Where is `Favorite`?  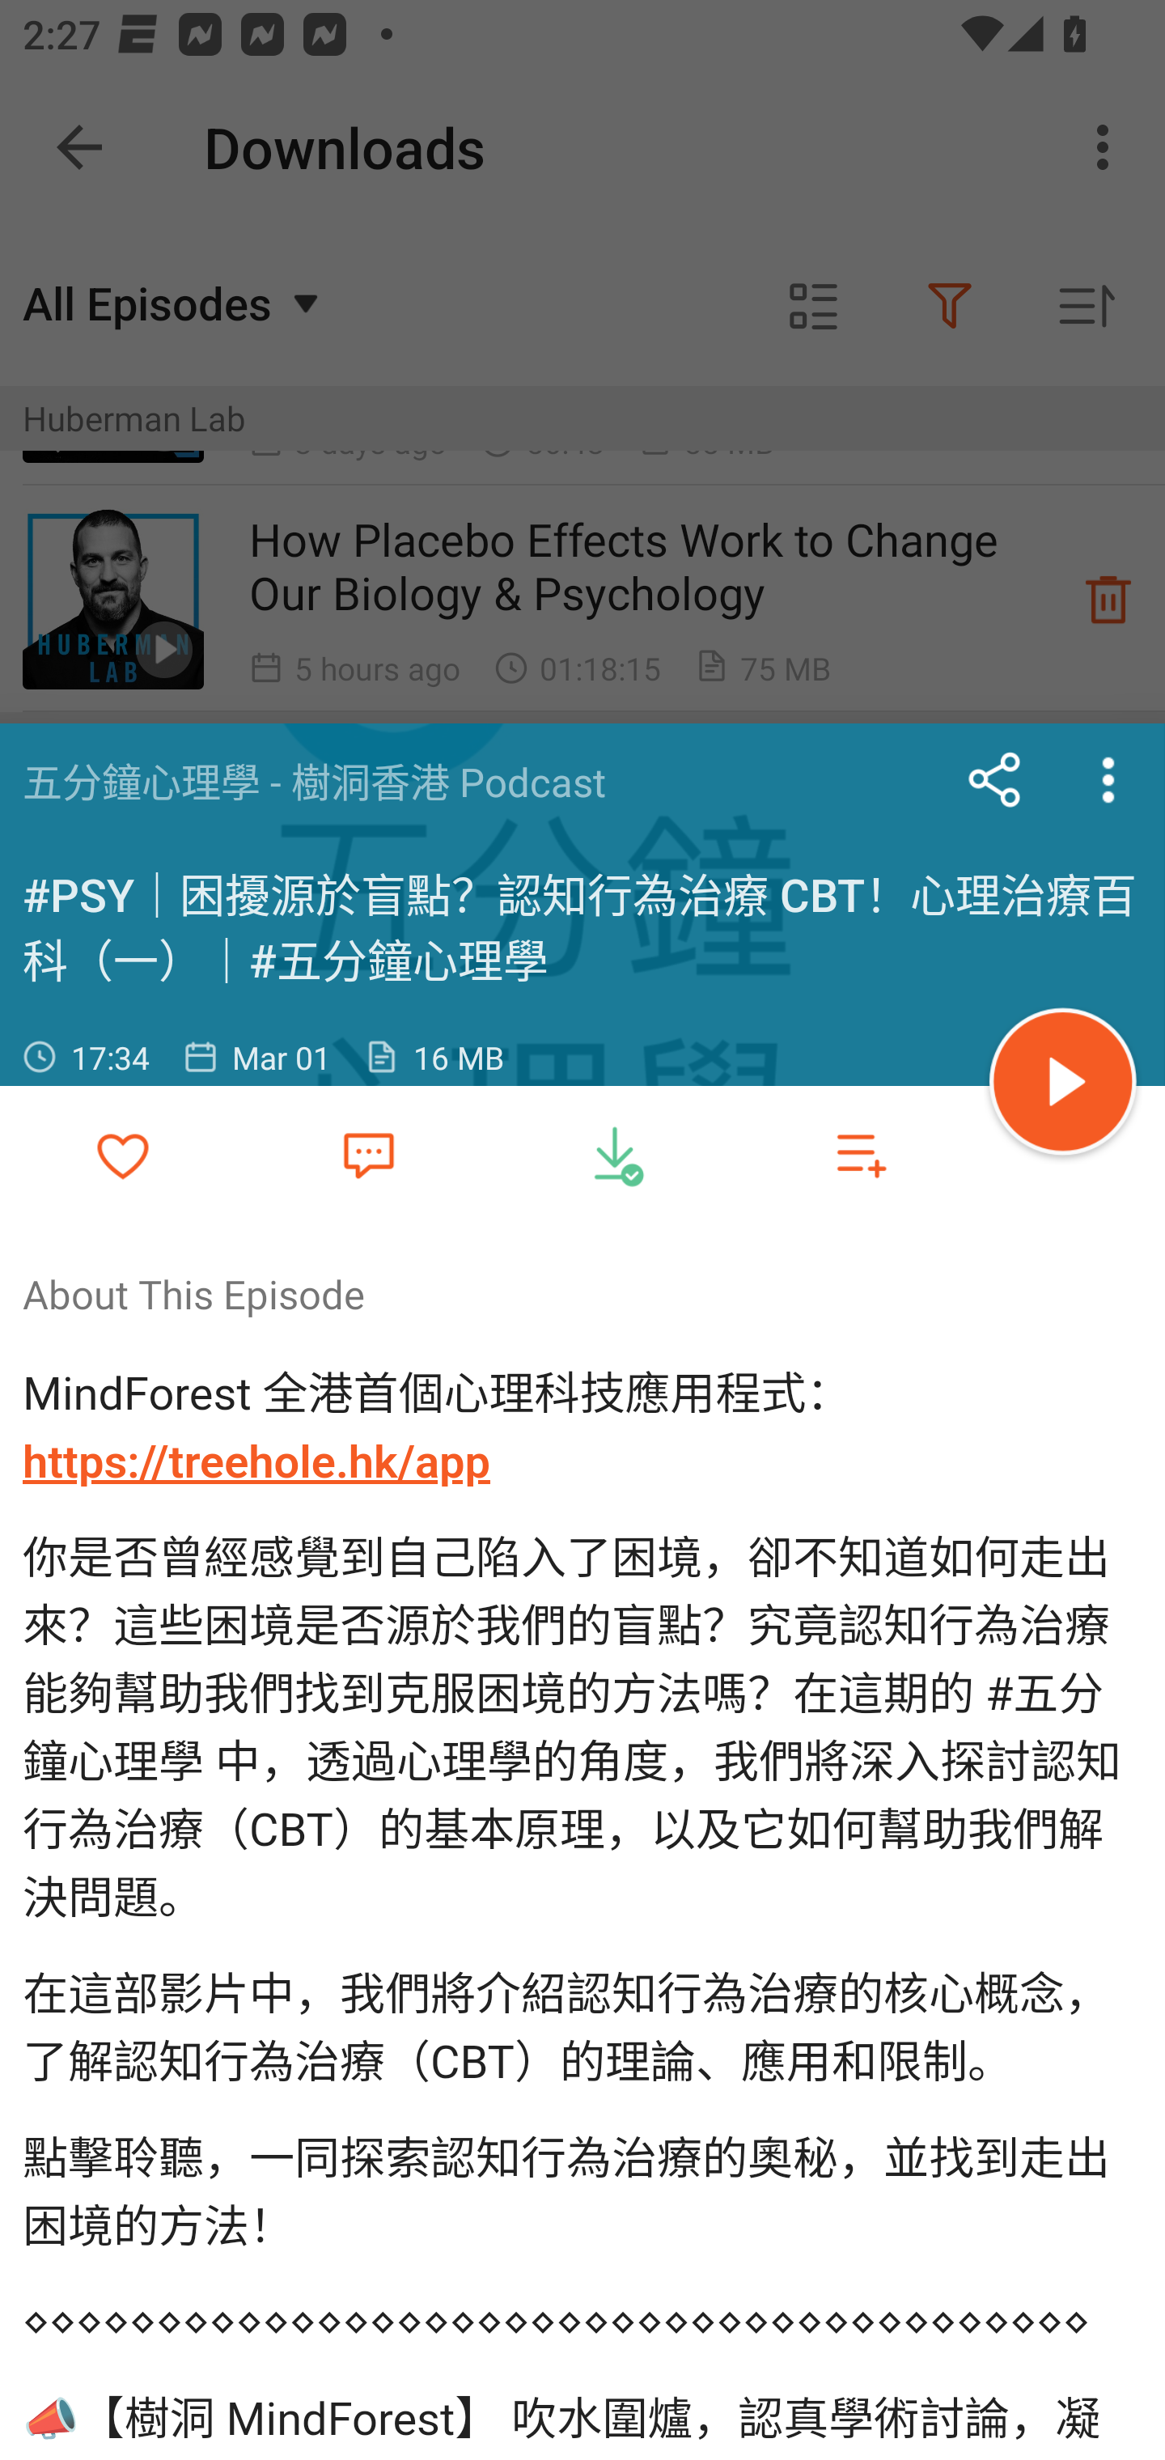
Favorite is located at coordinates (368, 1153).